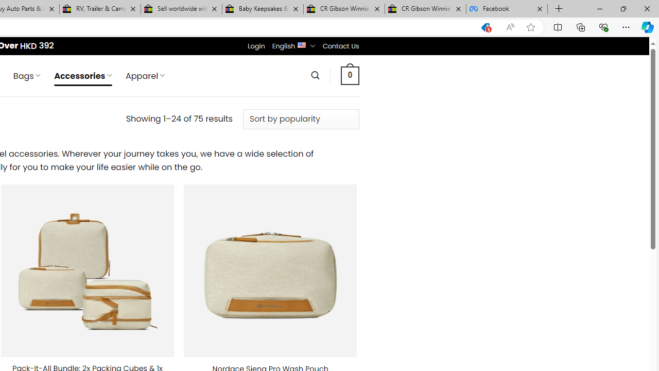 The image size is (659, 371). What do you see at coordinates (507, 9) in the screenshot?
I see `Facebook` at bounding box center [507, 9].